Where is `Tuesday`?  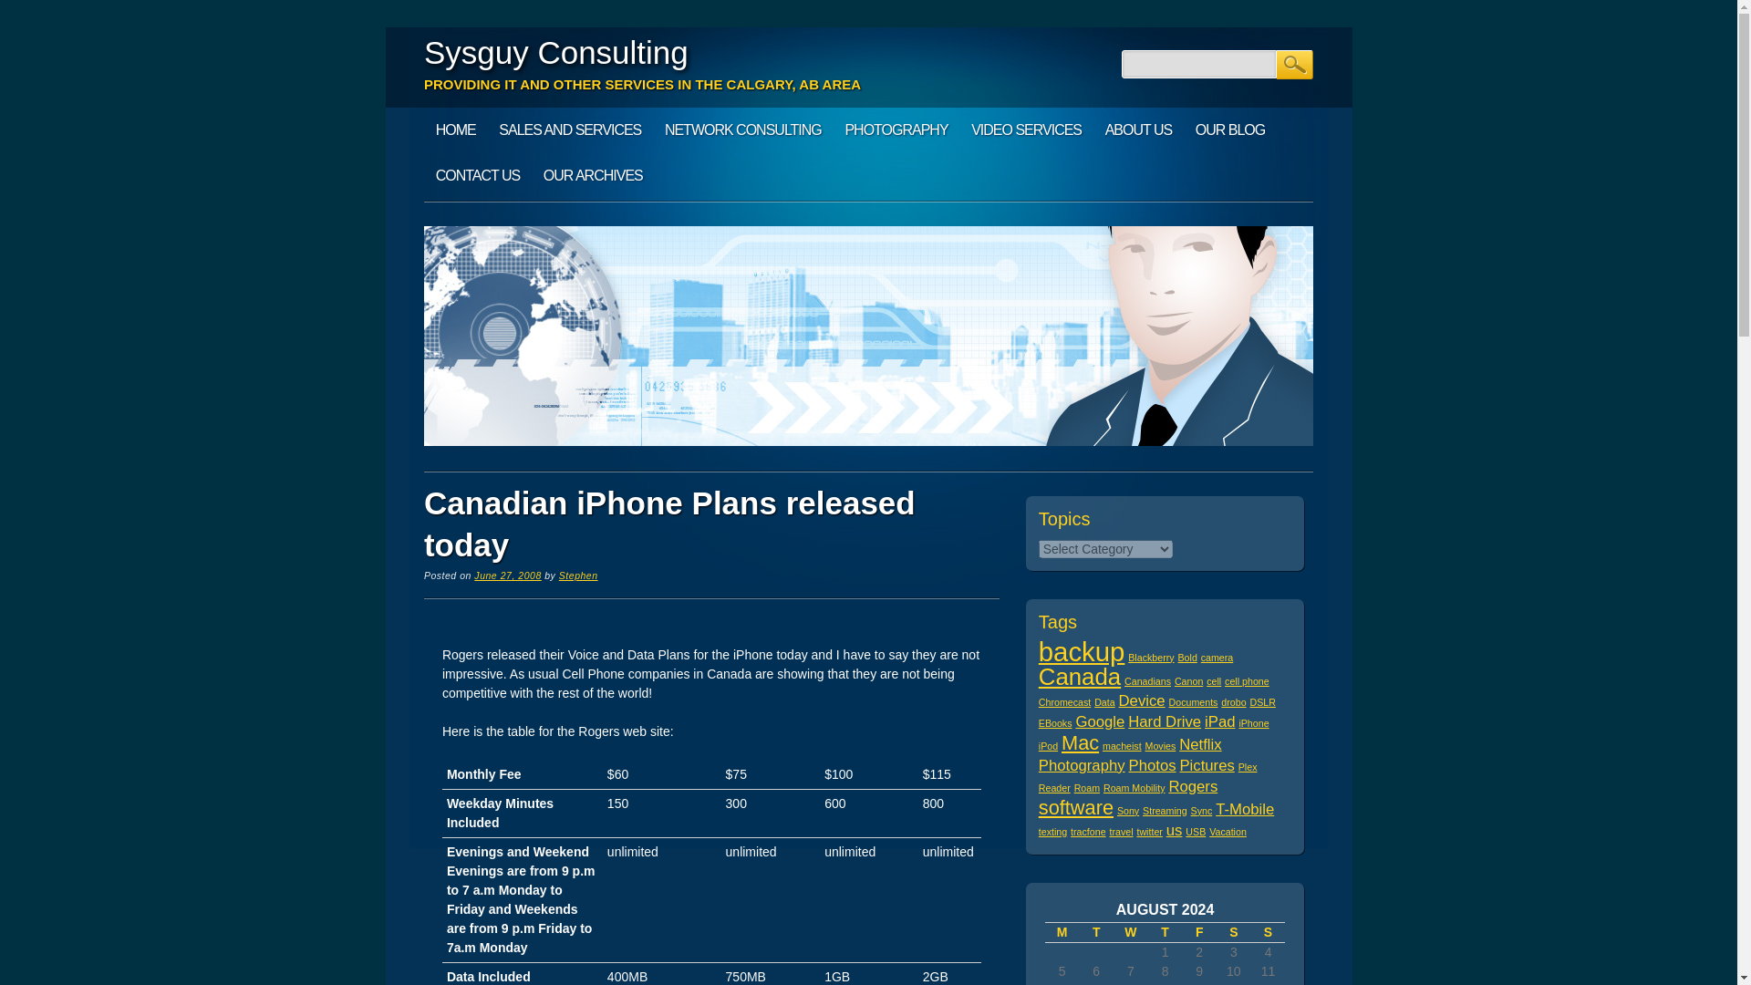 Tuesday is located at coordinates (1096, 931).